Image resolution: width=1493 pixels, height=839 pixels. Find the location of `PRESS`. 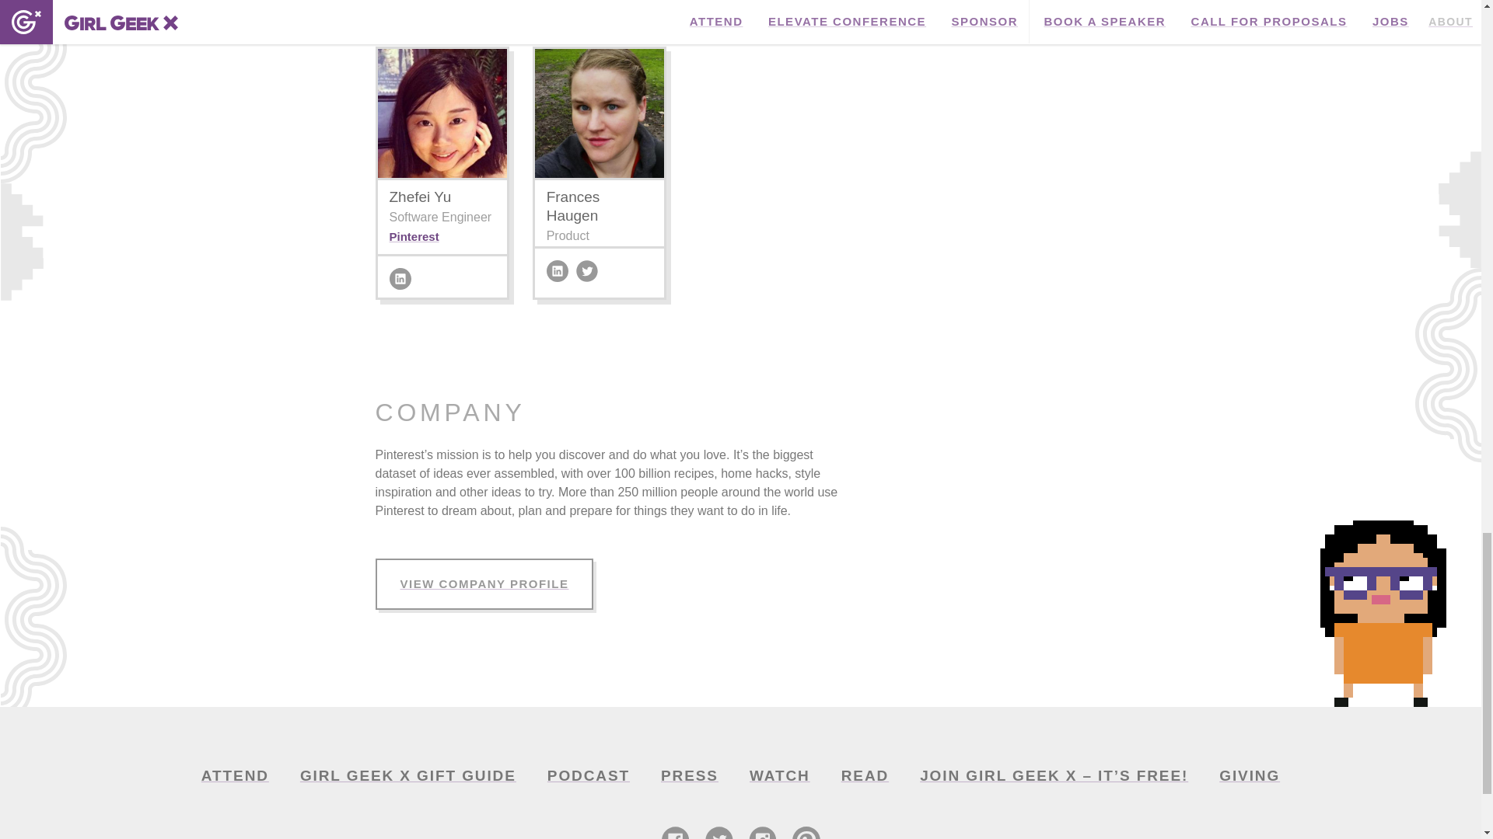

PRESS is located at coordinates (689, 775).